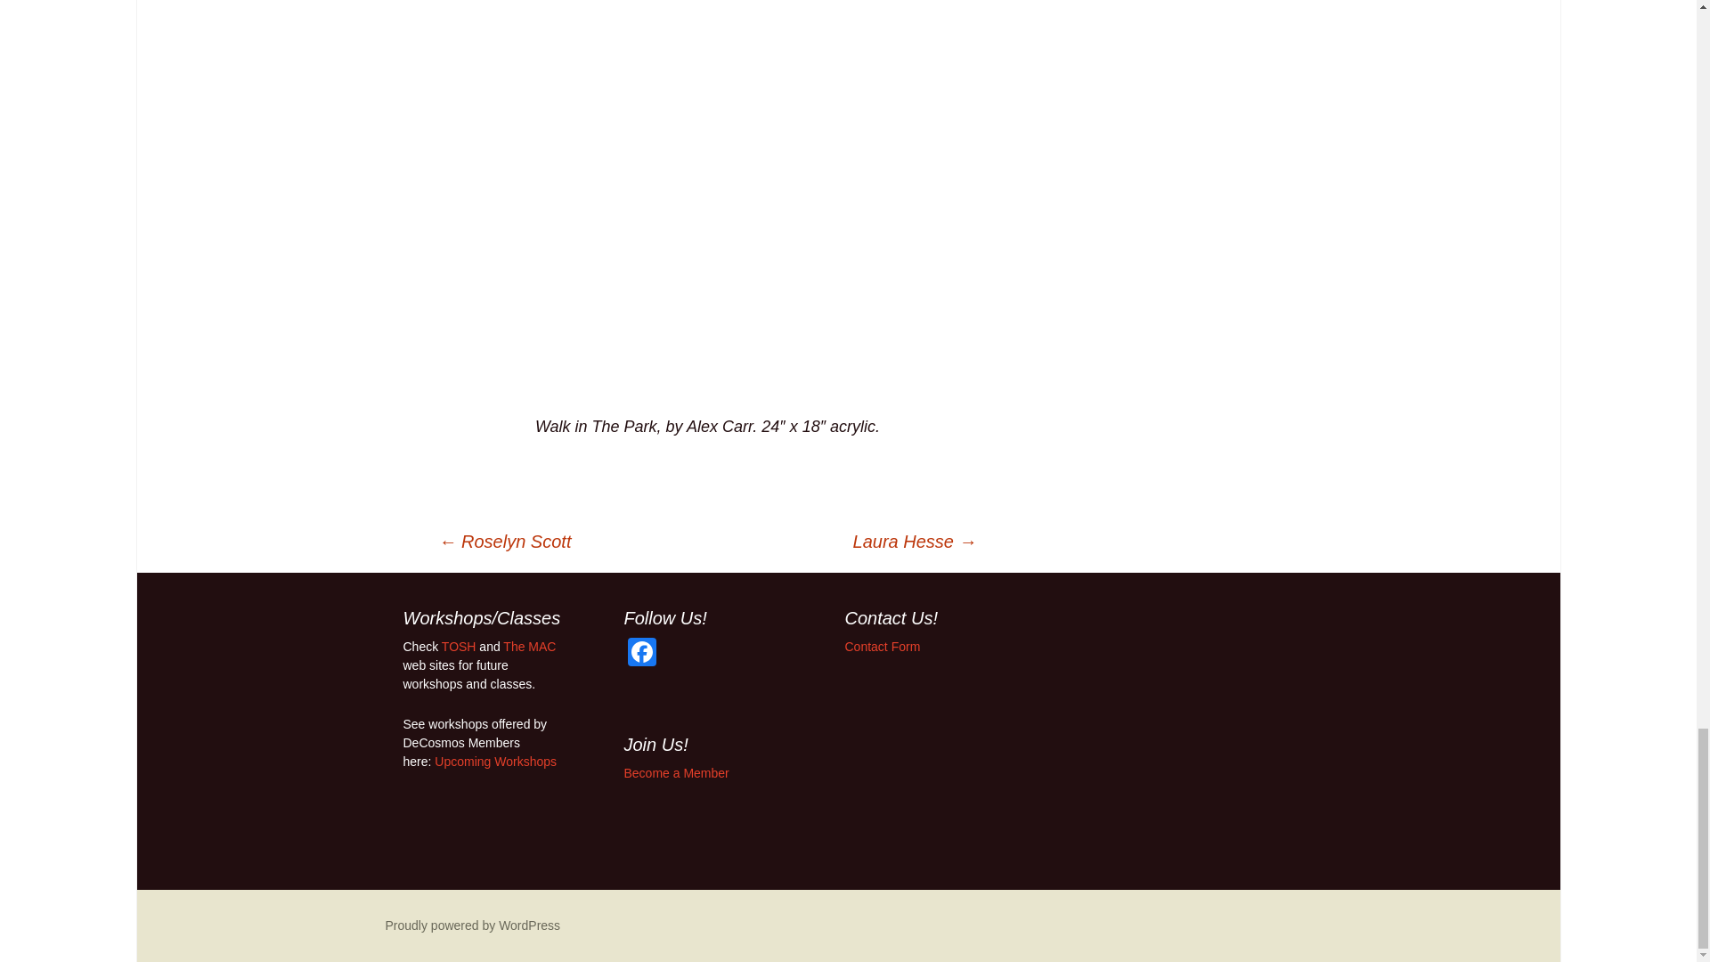 The image size is (1710, 962). Describe the element at coordinates (641, 654) in the screenshot. I see `Facebook` at that location.